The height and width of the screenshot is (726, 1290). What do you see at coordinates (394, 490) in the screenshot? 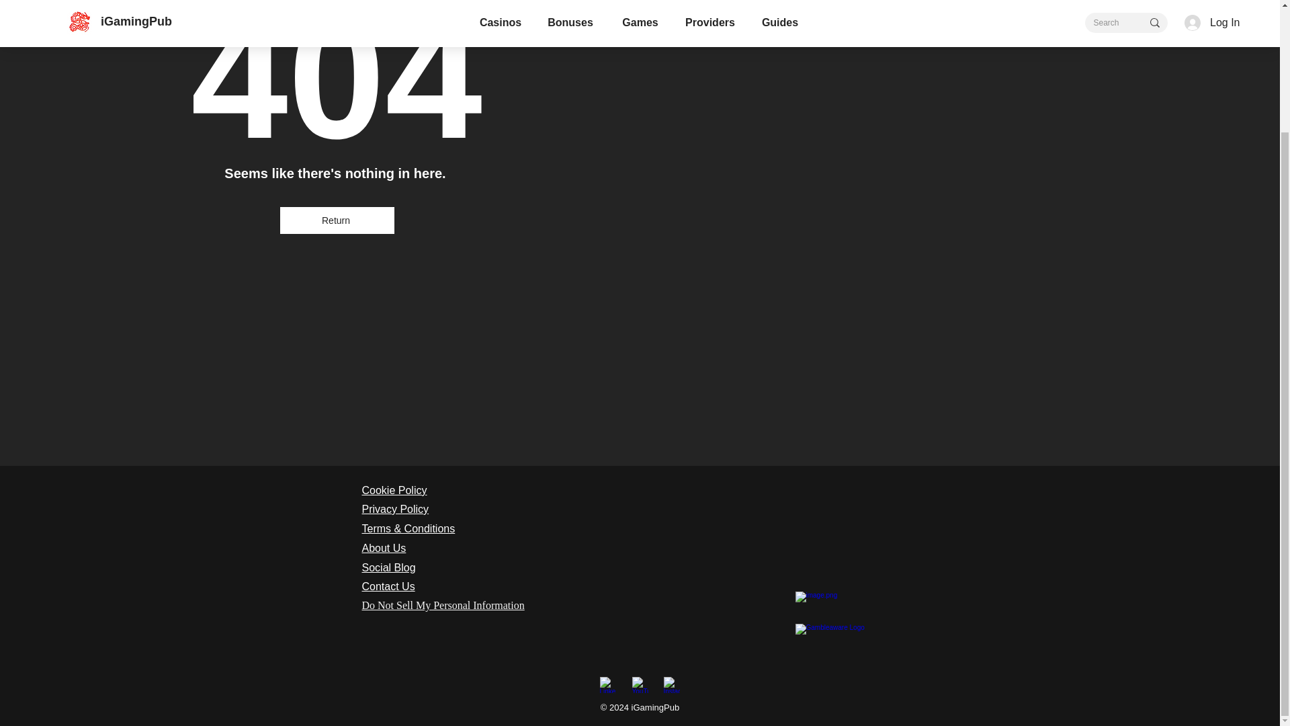
I see `Cookie Policy` at bounding box center [394, 490].